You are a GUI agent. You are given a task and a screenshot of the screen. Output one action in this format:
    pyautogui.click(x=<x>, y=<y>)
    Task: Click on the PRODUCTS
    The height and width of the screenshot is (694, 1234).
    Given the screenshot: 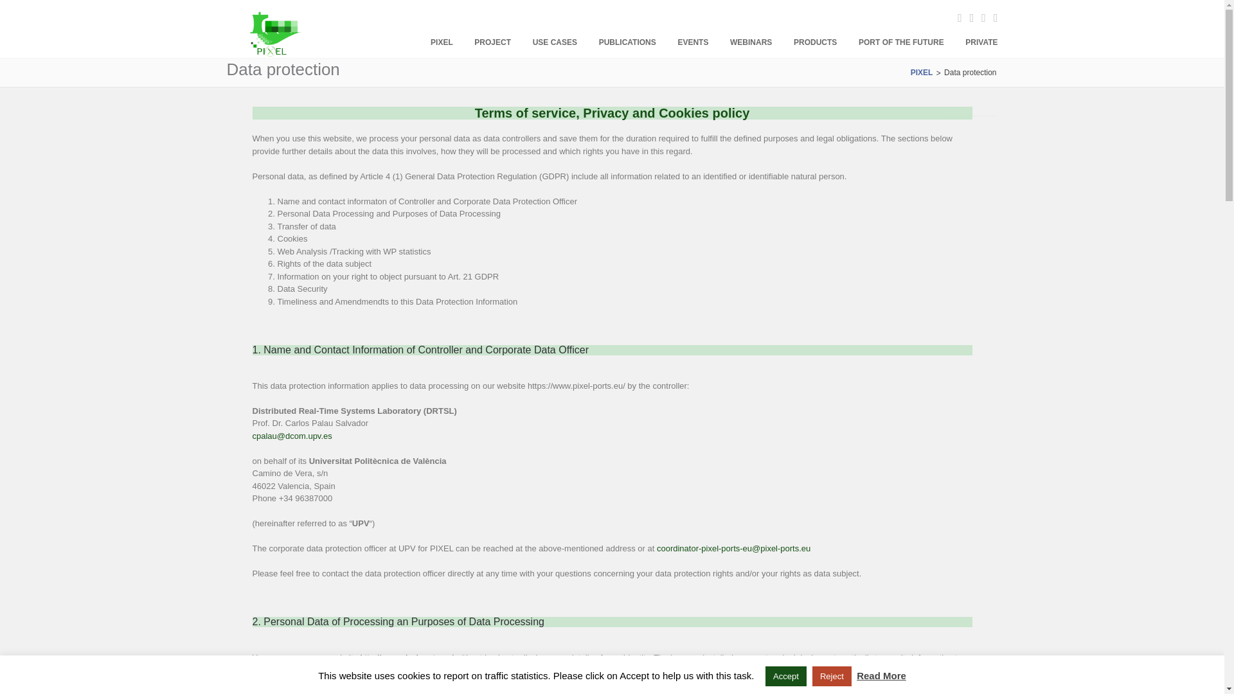 What is the action you would take?
    pyautogui.click(x=815, y=42)
    